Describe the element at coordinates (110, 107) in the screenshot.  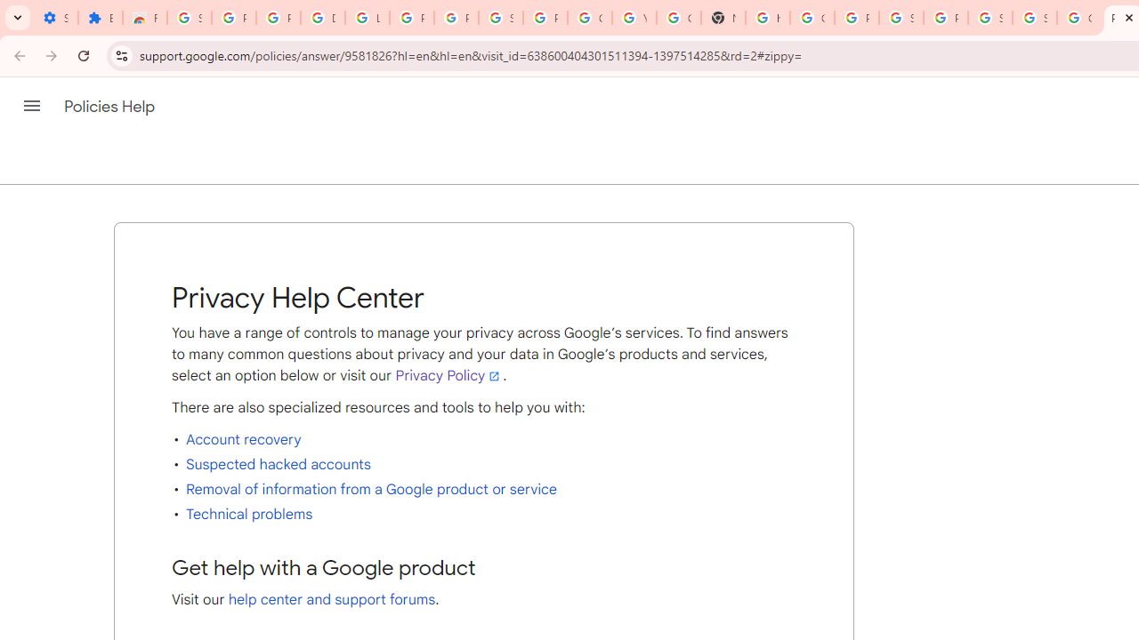
I see `Policies Help` at that location.